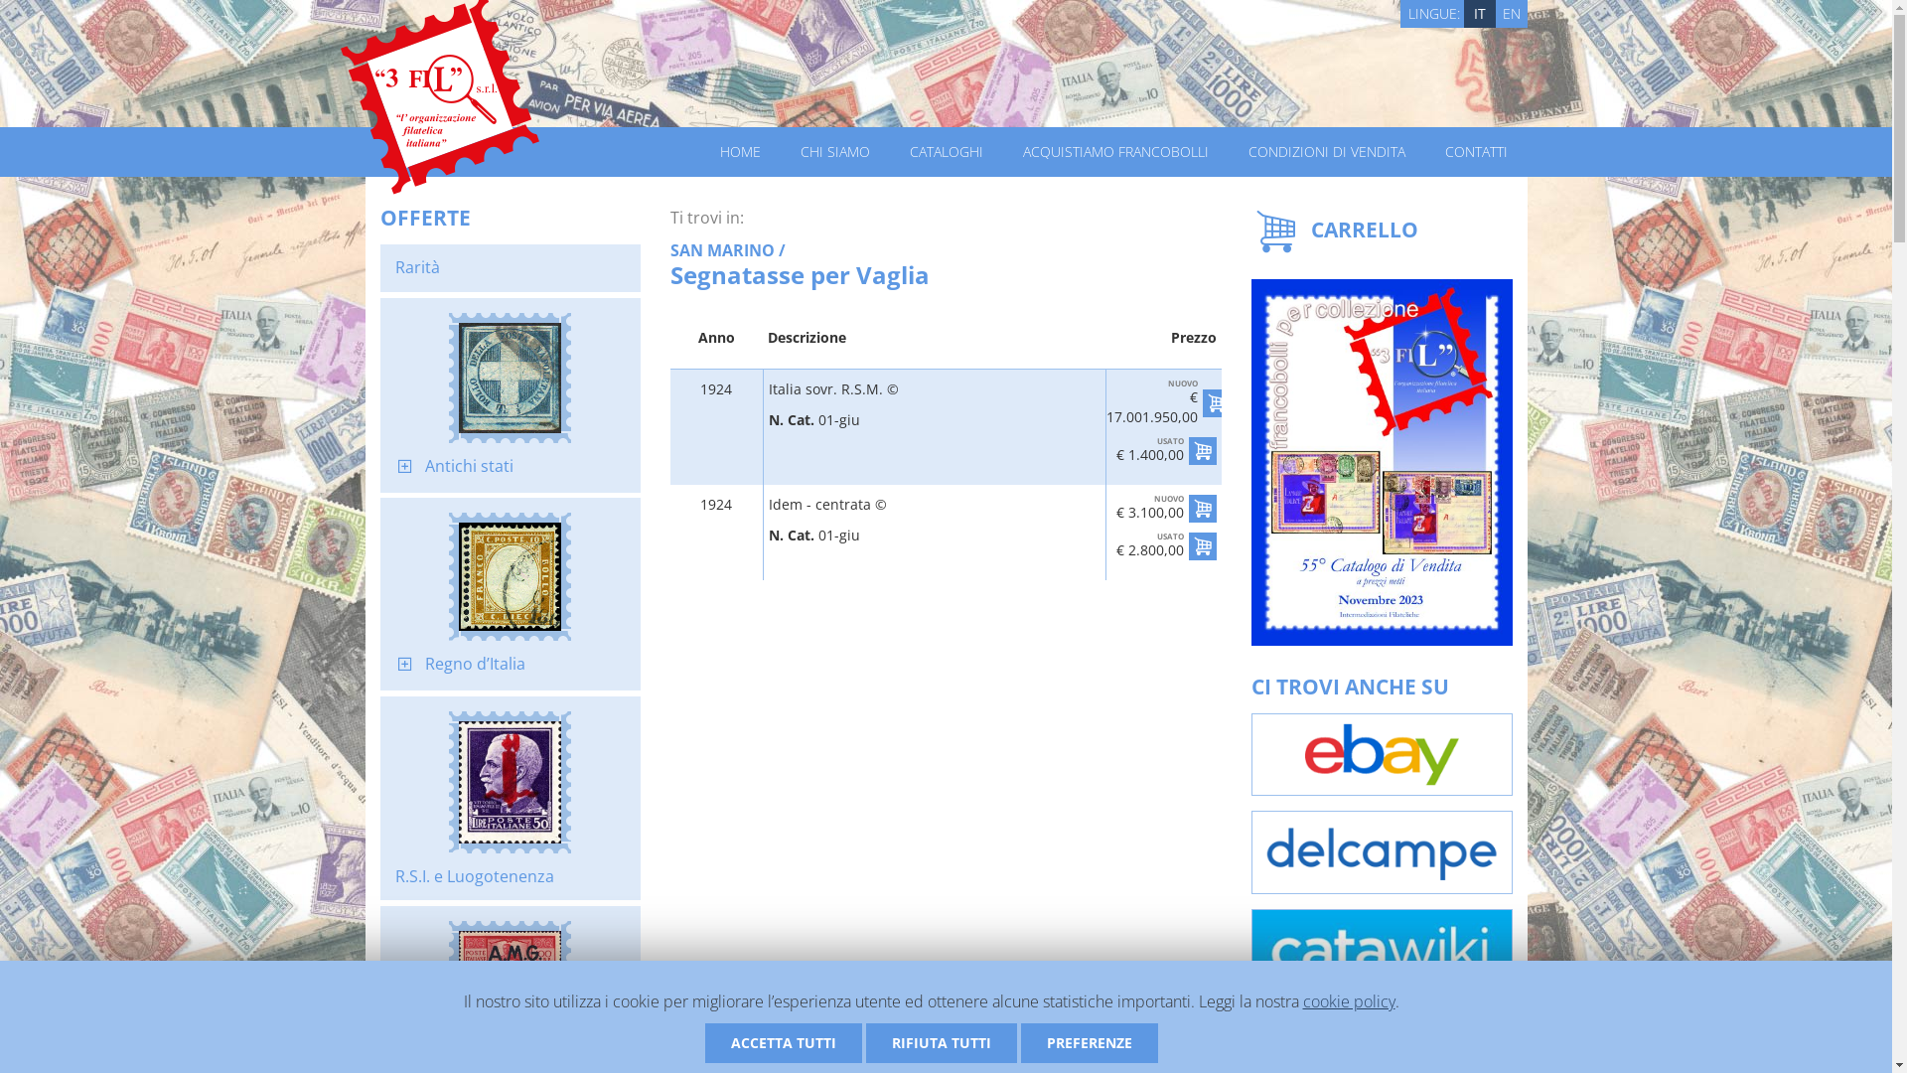 This screenshot has height=1073, width=1907. What do you see at coordinates (1480, 14) in the screenshot?
I see `IT` at bounding box center [1480, 14].